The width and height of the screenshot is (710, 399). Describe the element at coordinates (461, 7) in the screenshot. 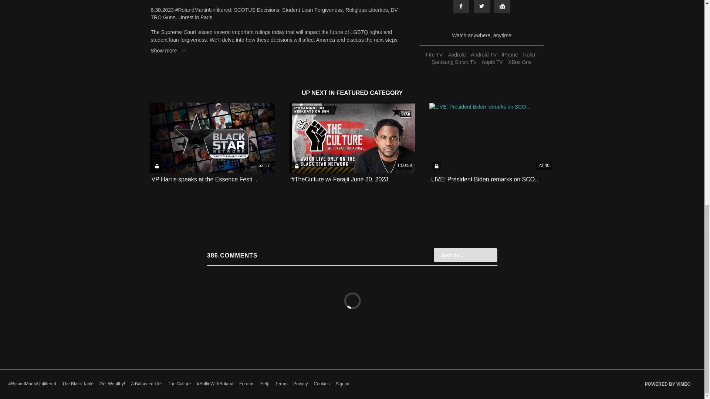

I see `Facebook` at that location.